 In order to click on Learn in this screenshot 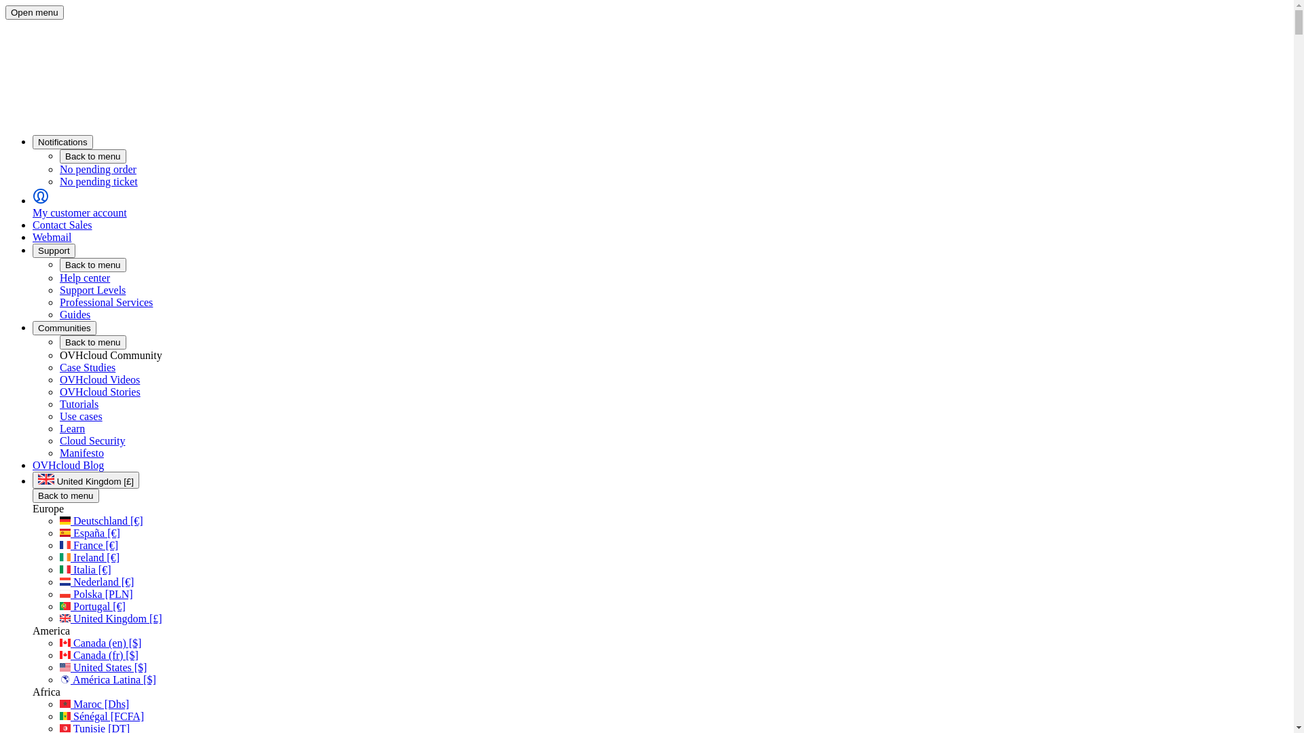, I will do `click(72, 429)`.